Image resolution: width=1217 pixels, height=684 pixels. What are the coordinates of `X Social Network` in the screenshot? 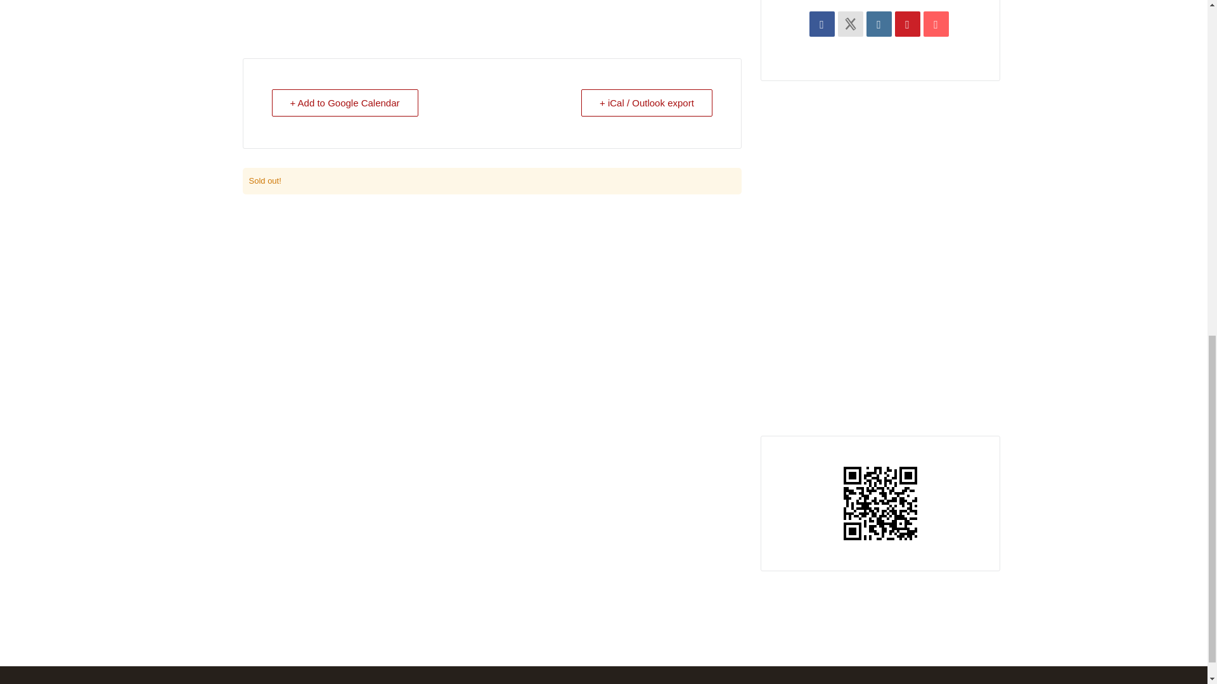 It's located at (851, 24).